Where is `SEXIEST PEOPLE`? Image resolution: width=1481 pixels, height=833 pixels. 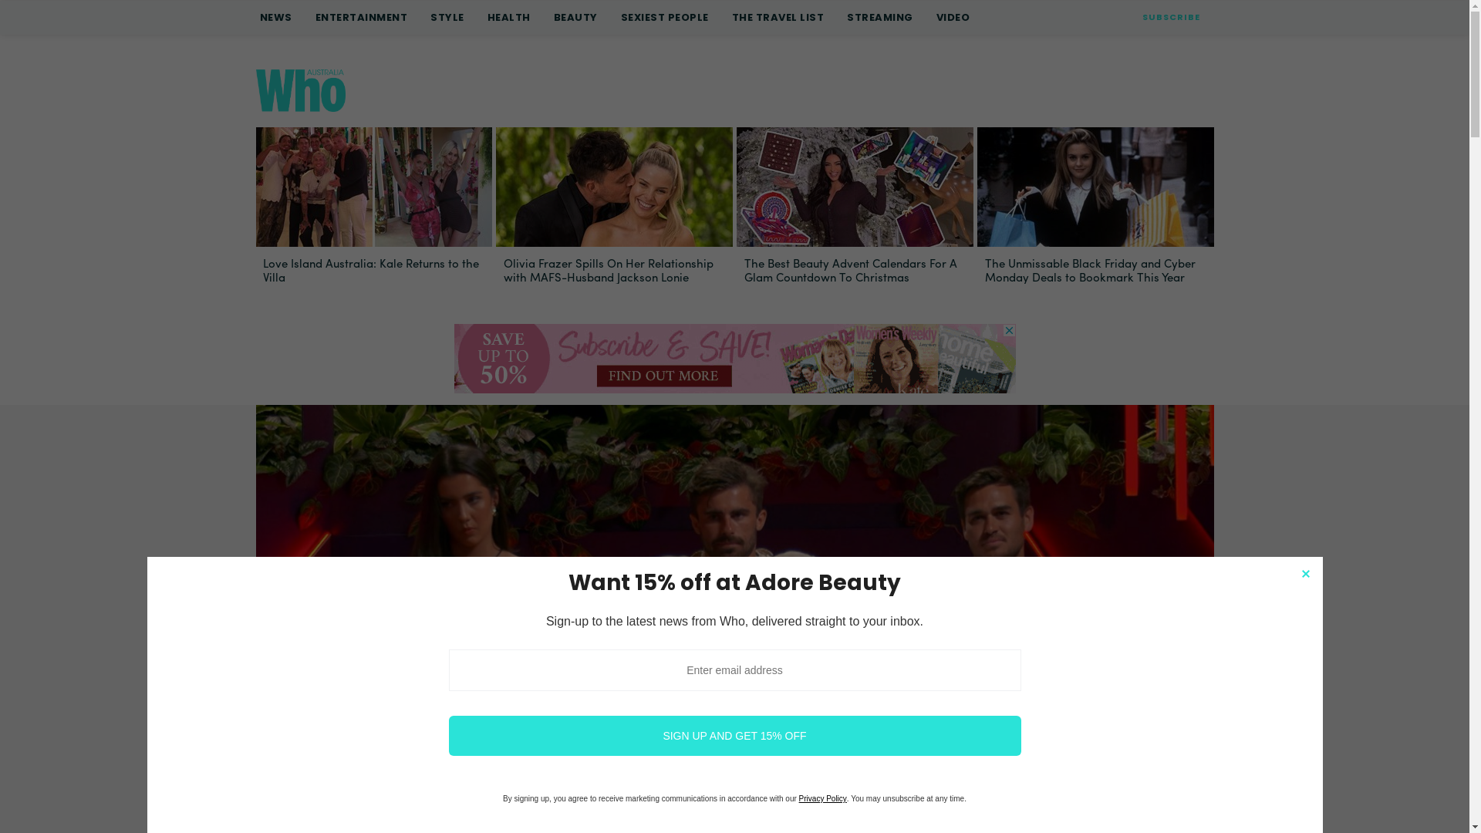
SEXIEST PEOPLE is located at coordinates (664, 17).